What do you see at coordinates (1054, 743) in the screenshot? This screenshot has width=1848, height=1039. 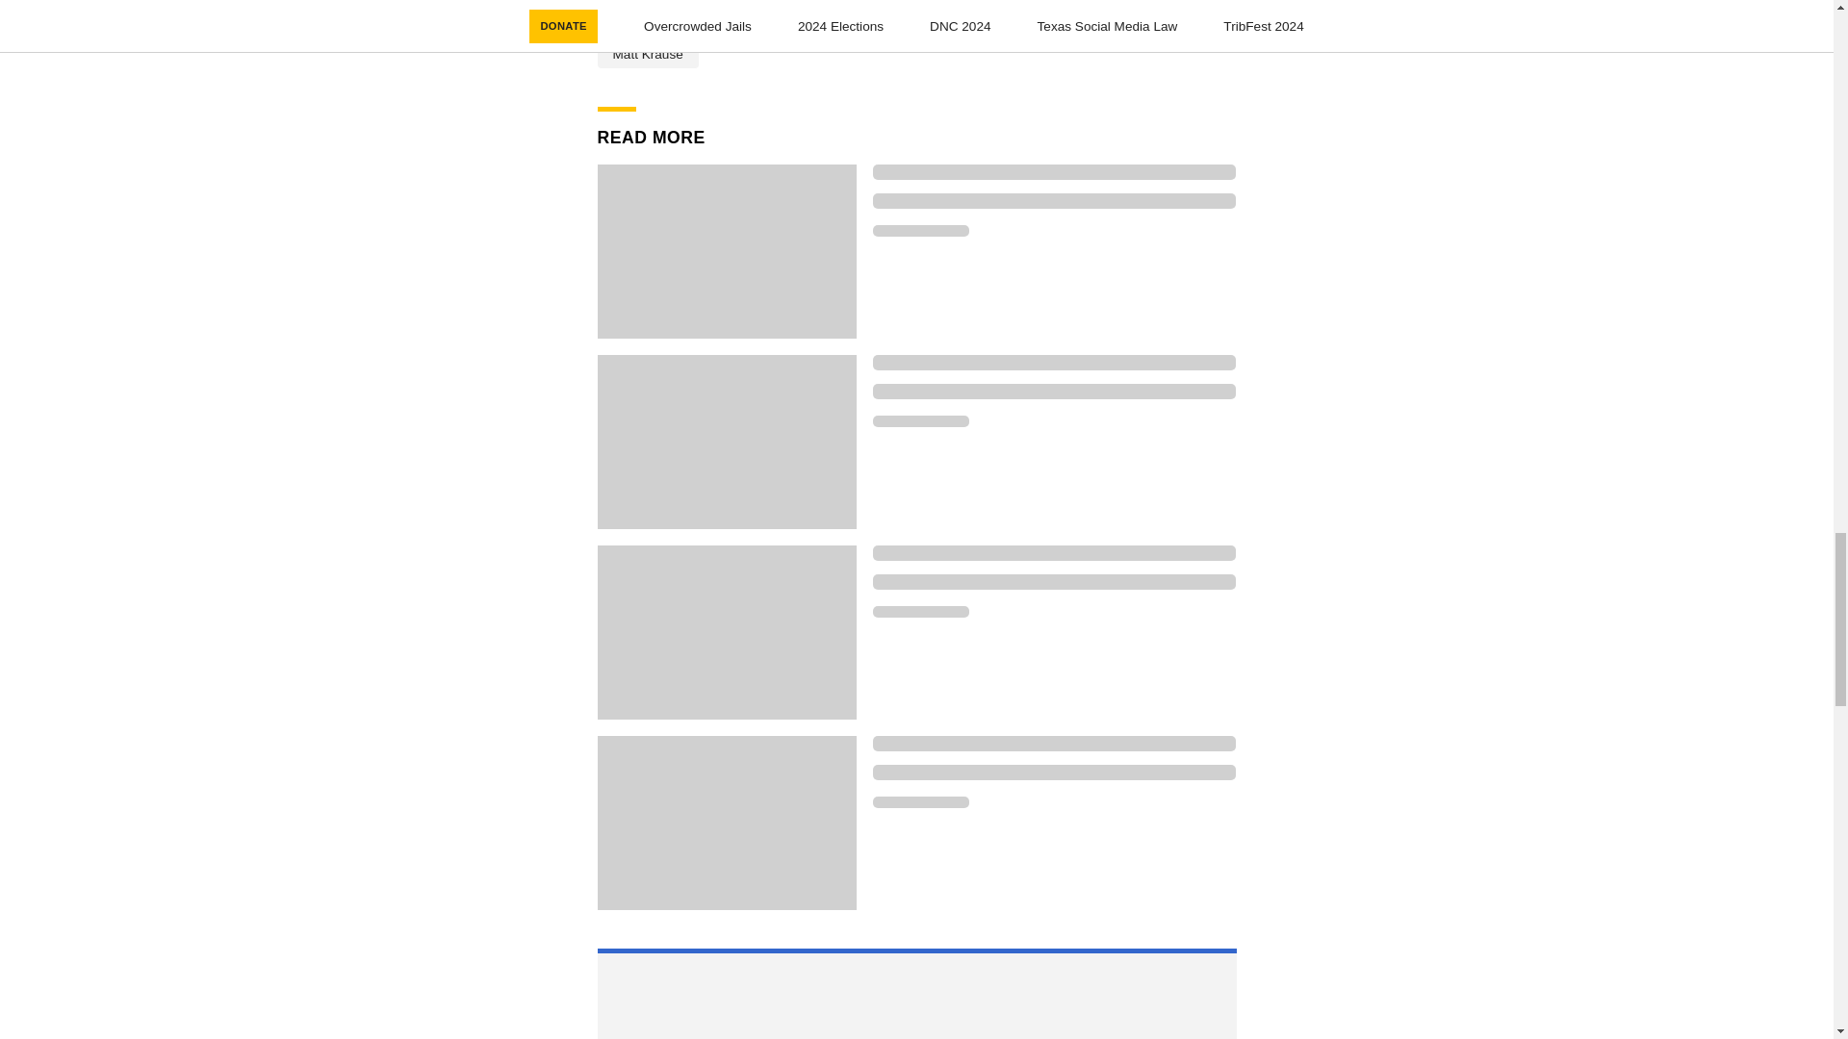 I see `Loading indicator` at bounding box center [1054, 743].